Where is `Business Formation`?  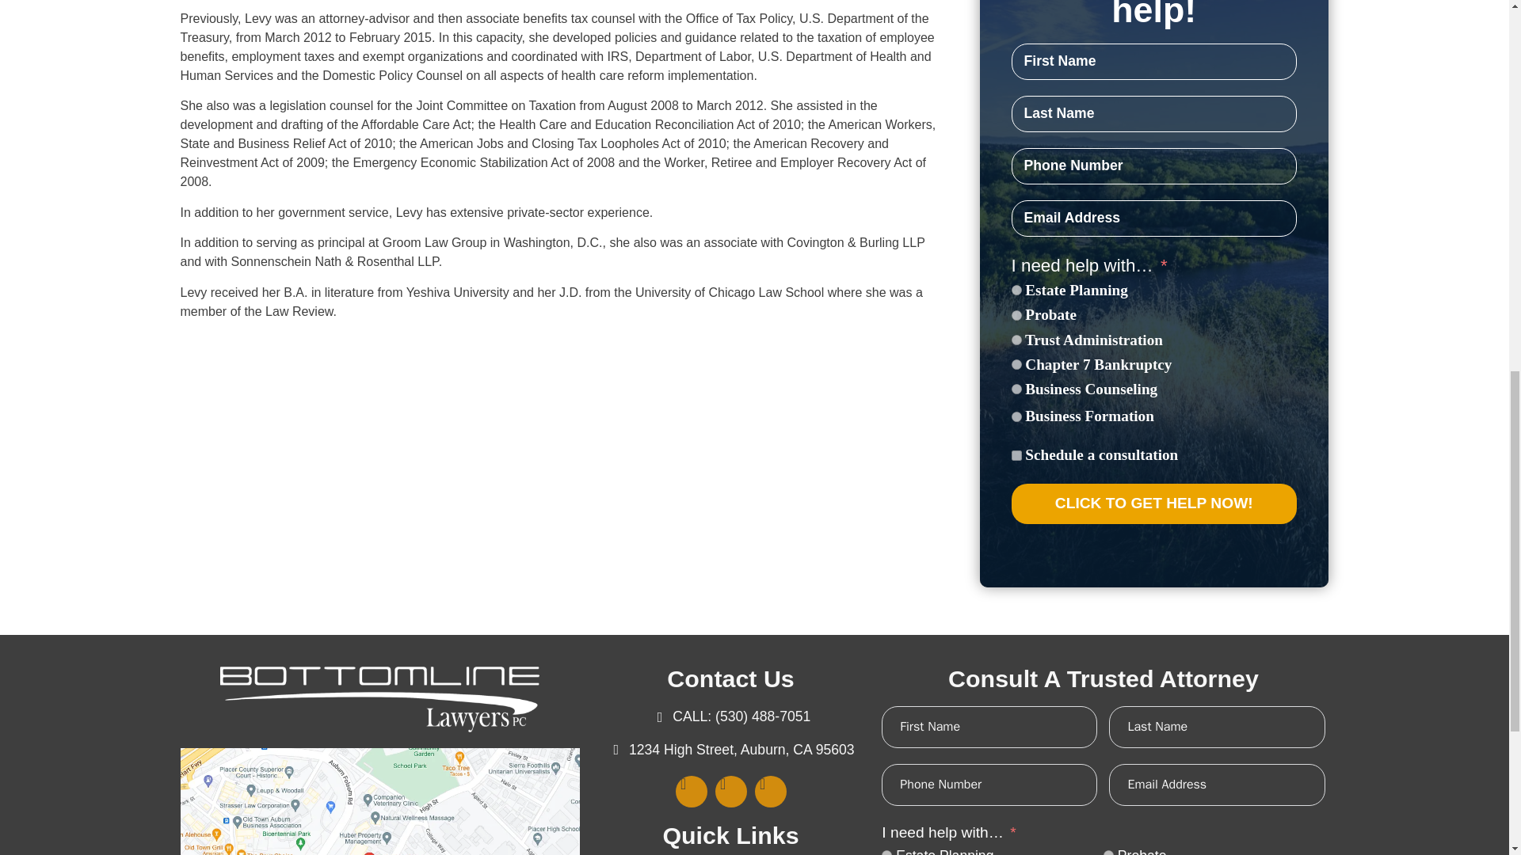 Business Formation is located at coordinates (1016, 416).